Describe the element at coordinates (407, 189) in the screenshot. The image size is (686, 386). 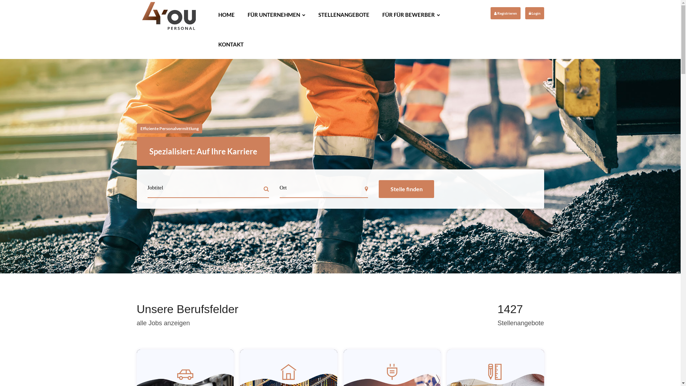
I see `Stelle finden` at that location.